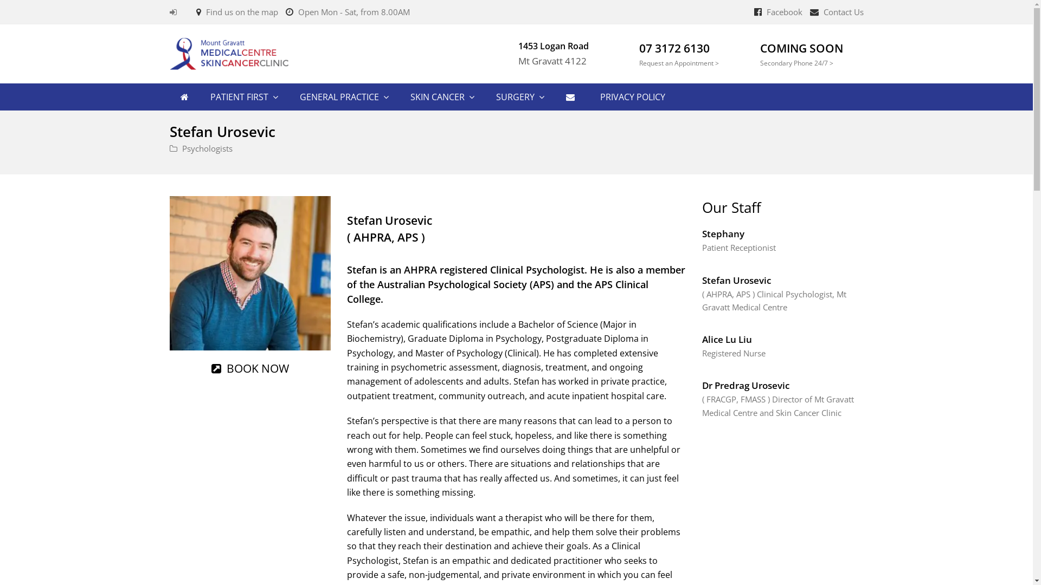  What do you see at coordinates (519, 97) in the screenshot?
I see `SURGERY` at bounding box center [519, 97].